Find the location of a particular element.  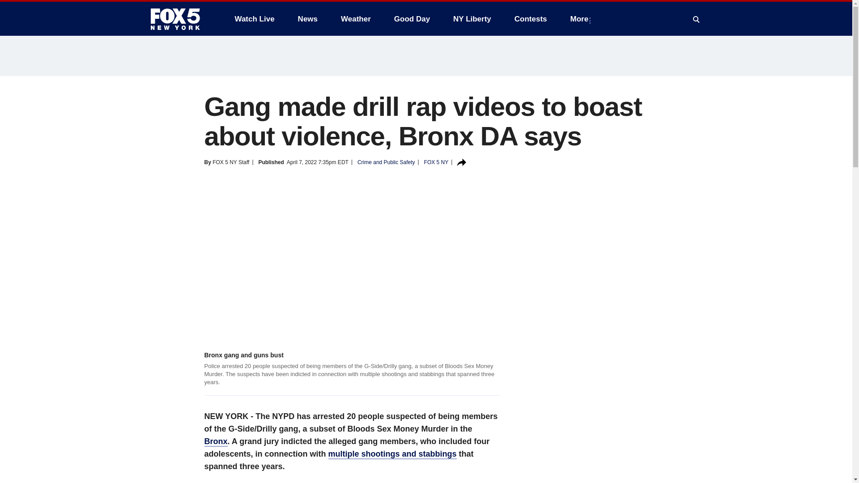

News is located at coordinates (308, 19).